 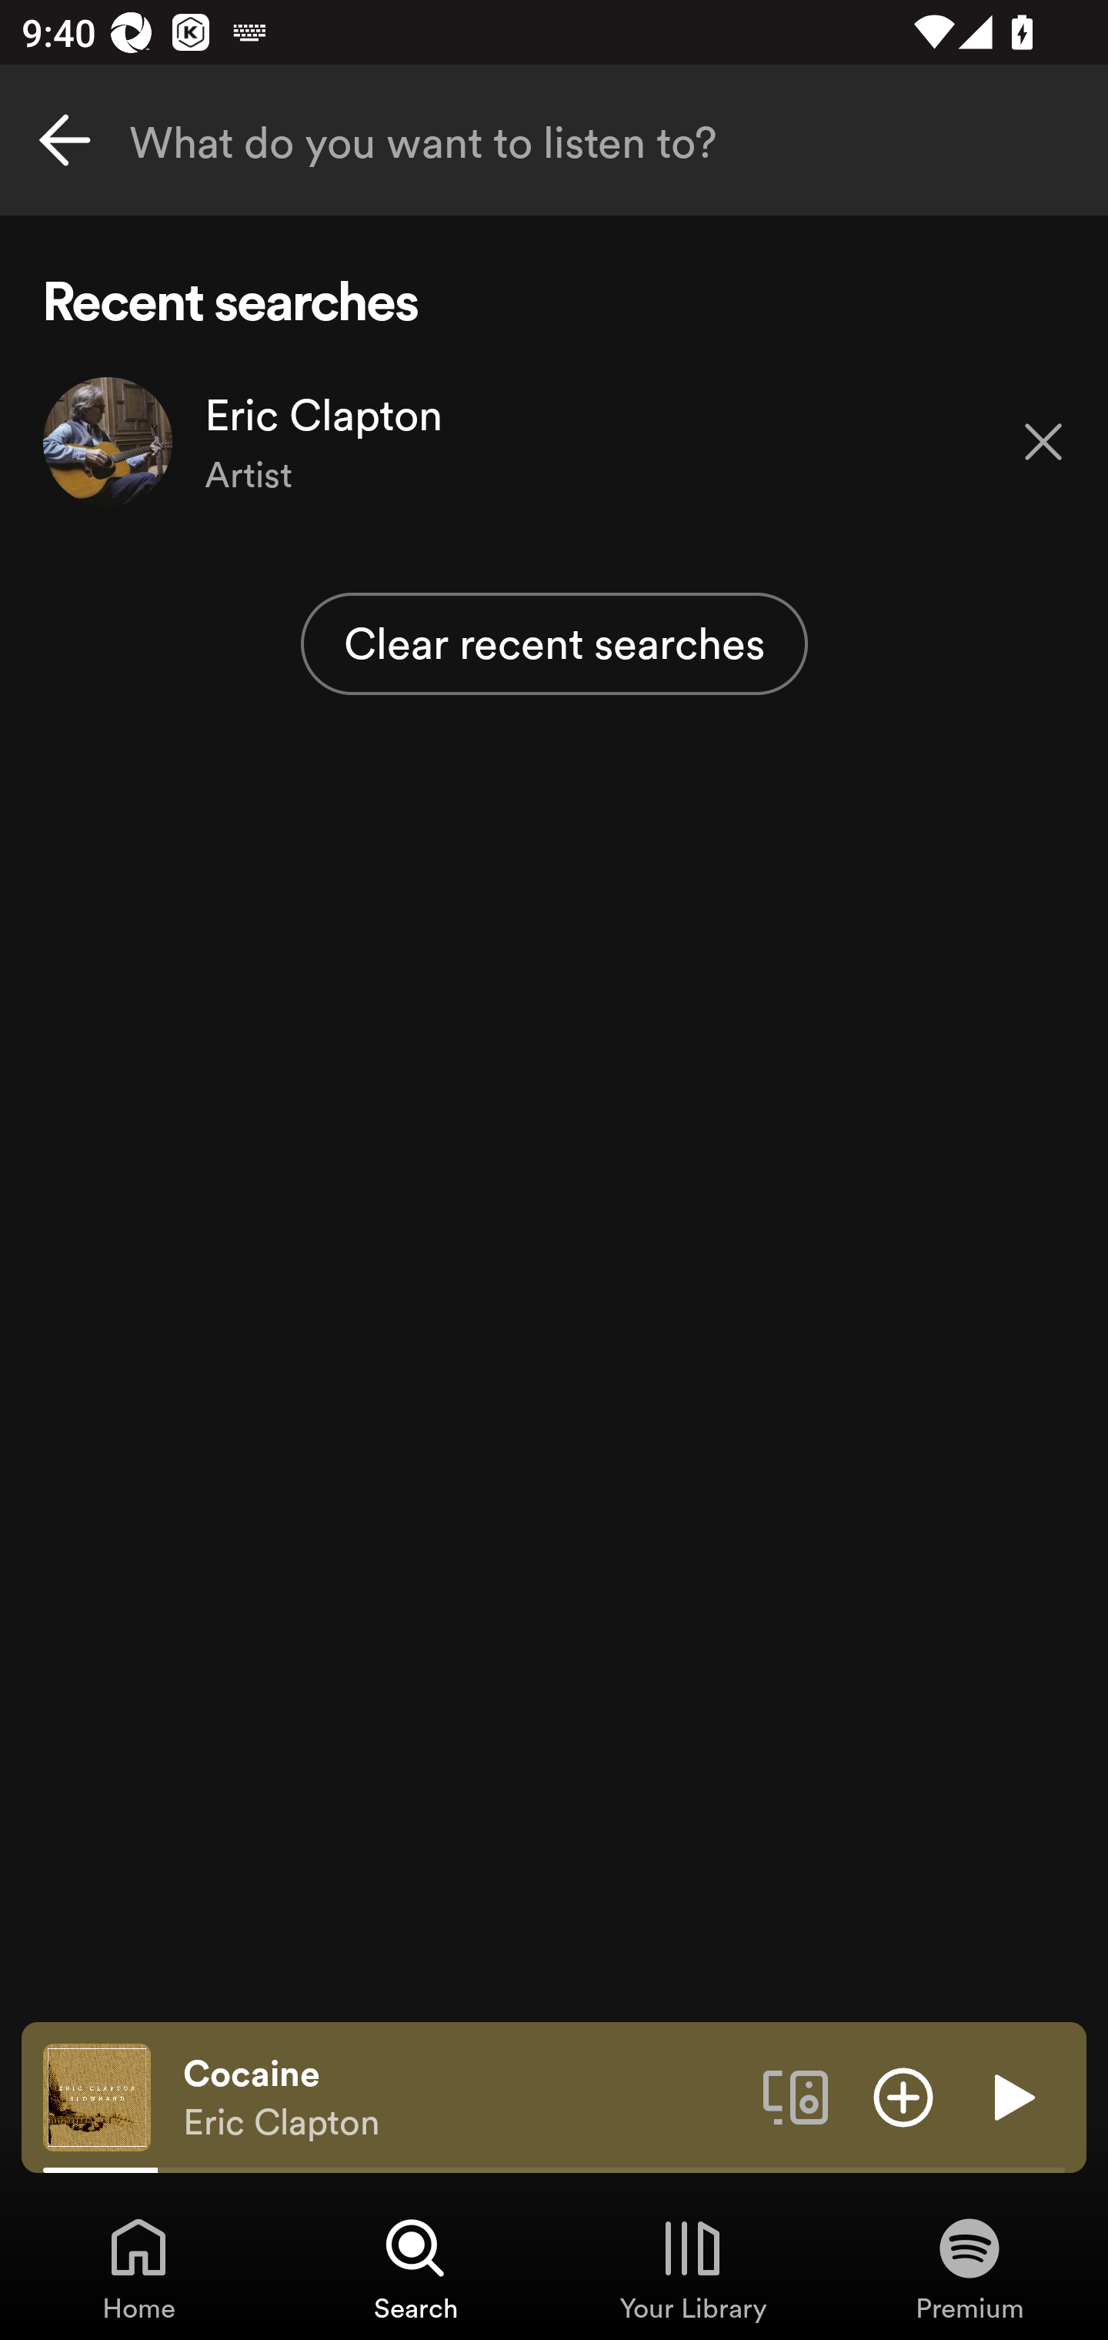 I want to click on Premium, Tab 4 of 4 Premium Premium, so click(x=969, y=2268).